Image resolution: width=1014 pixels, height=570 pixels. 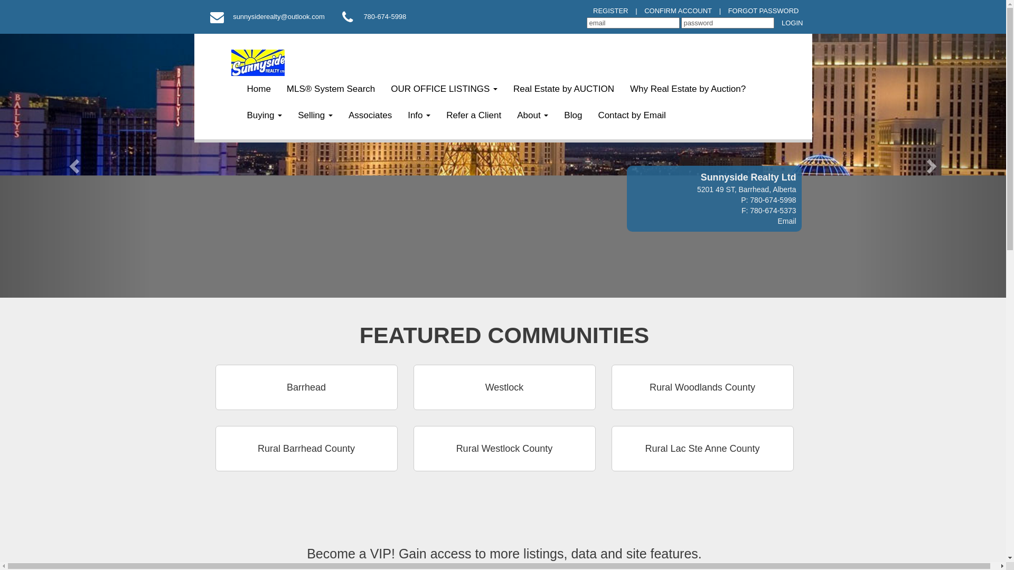 I want to click on Westlock, so click(x=504, y=395).